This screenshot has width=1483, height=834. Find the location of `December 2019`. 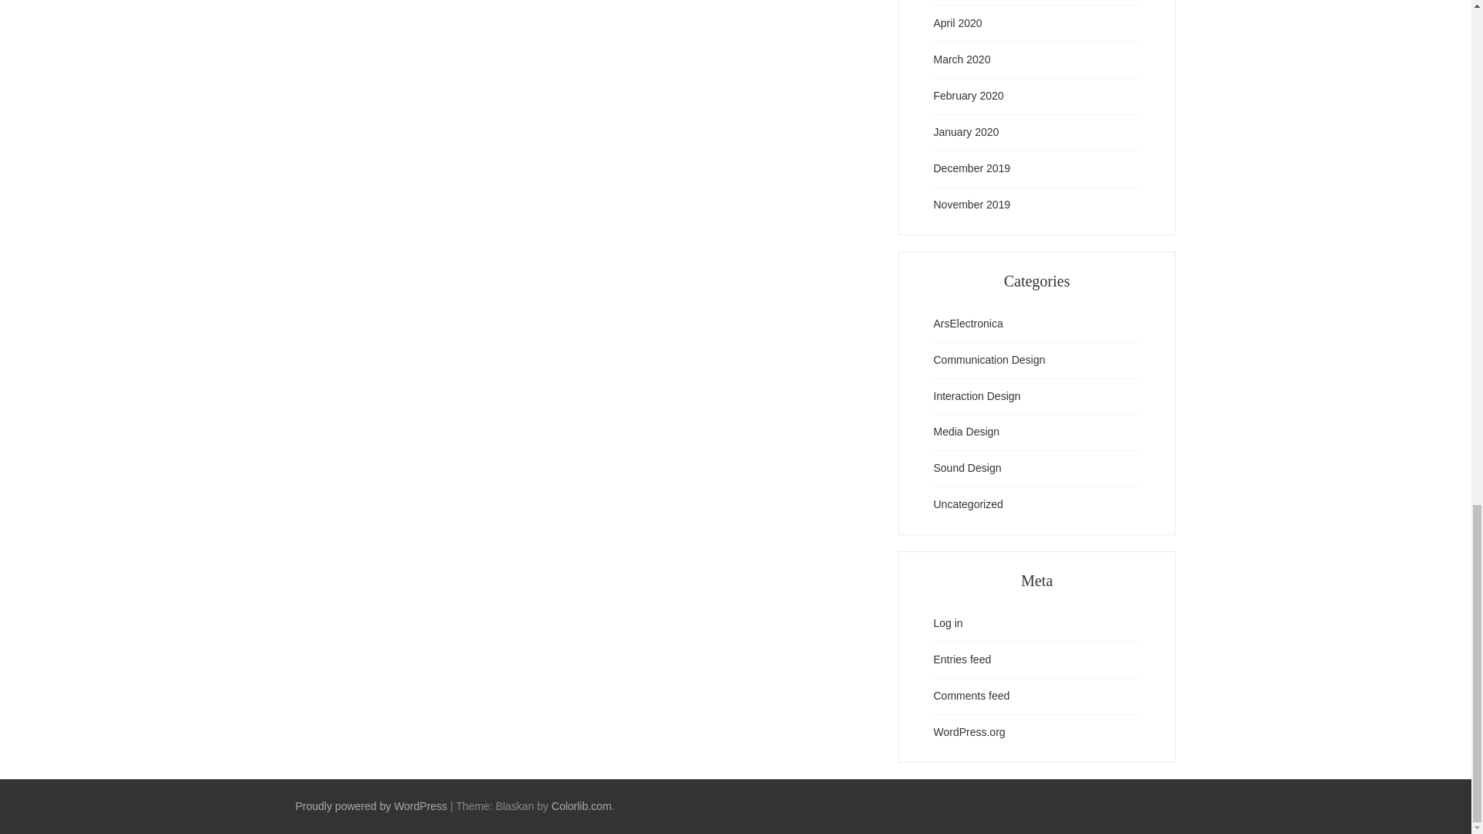

December 2019 is located at coordinates (971, 169).